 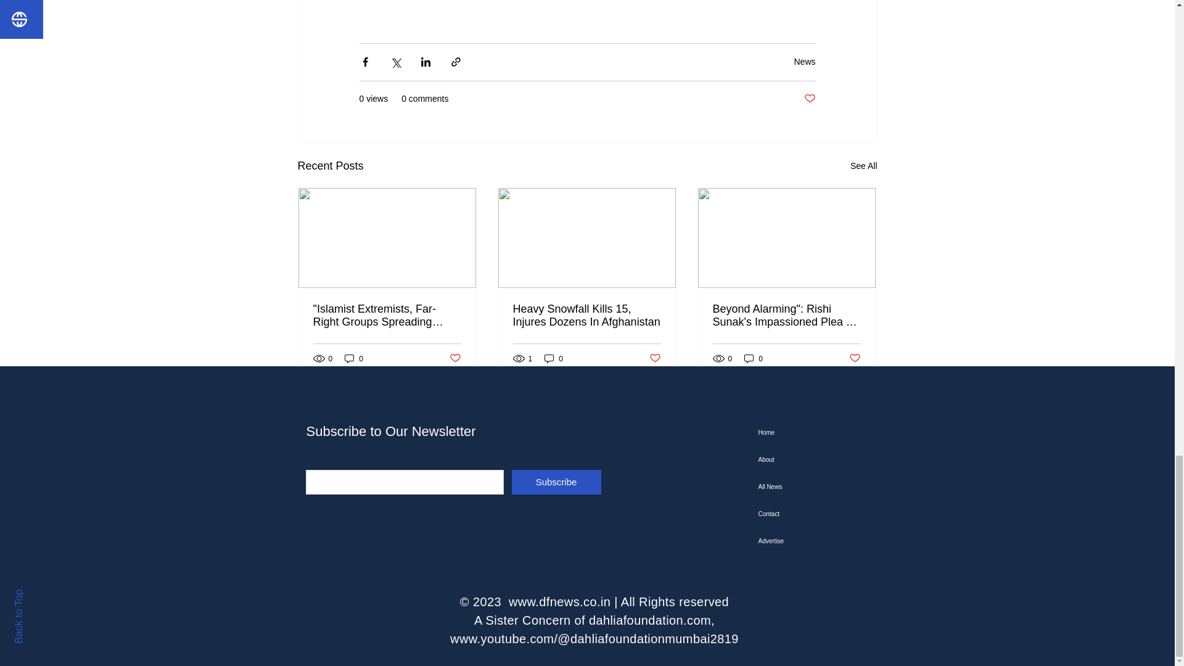 What do you see at coordinates (754, 358) in the screenshot?
I see `0` at bounding box center [754, 358].